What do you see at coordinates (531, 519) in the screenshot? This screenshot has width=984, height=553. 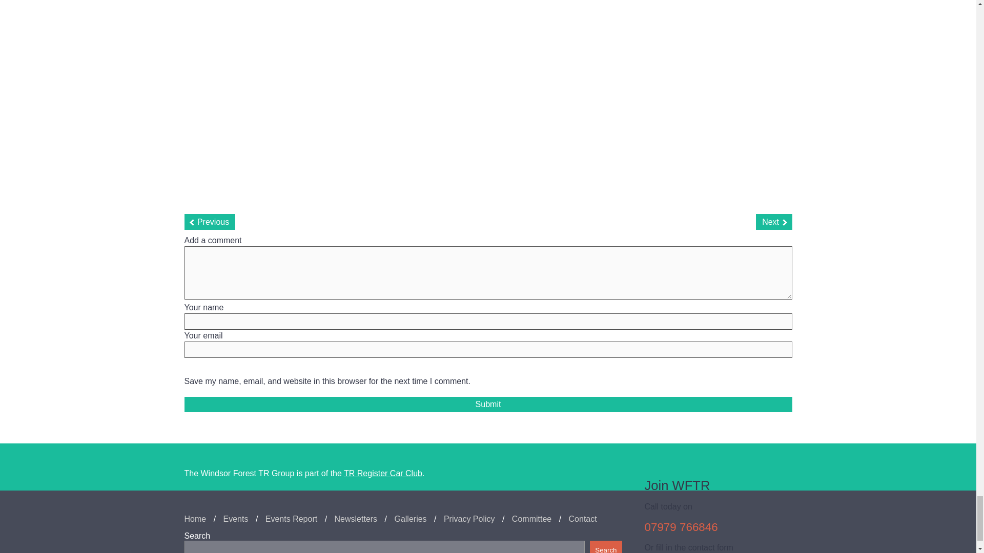 I see `Committee` at bounding box center [531, 519].